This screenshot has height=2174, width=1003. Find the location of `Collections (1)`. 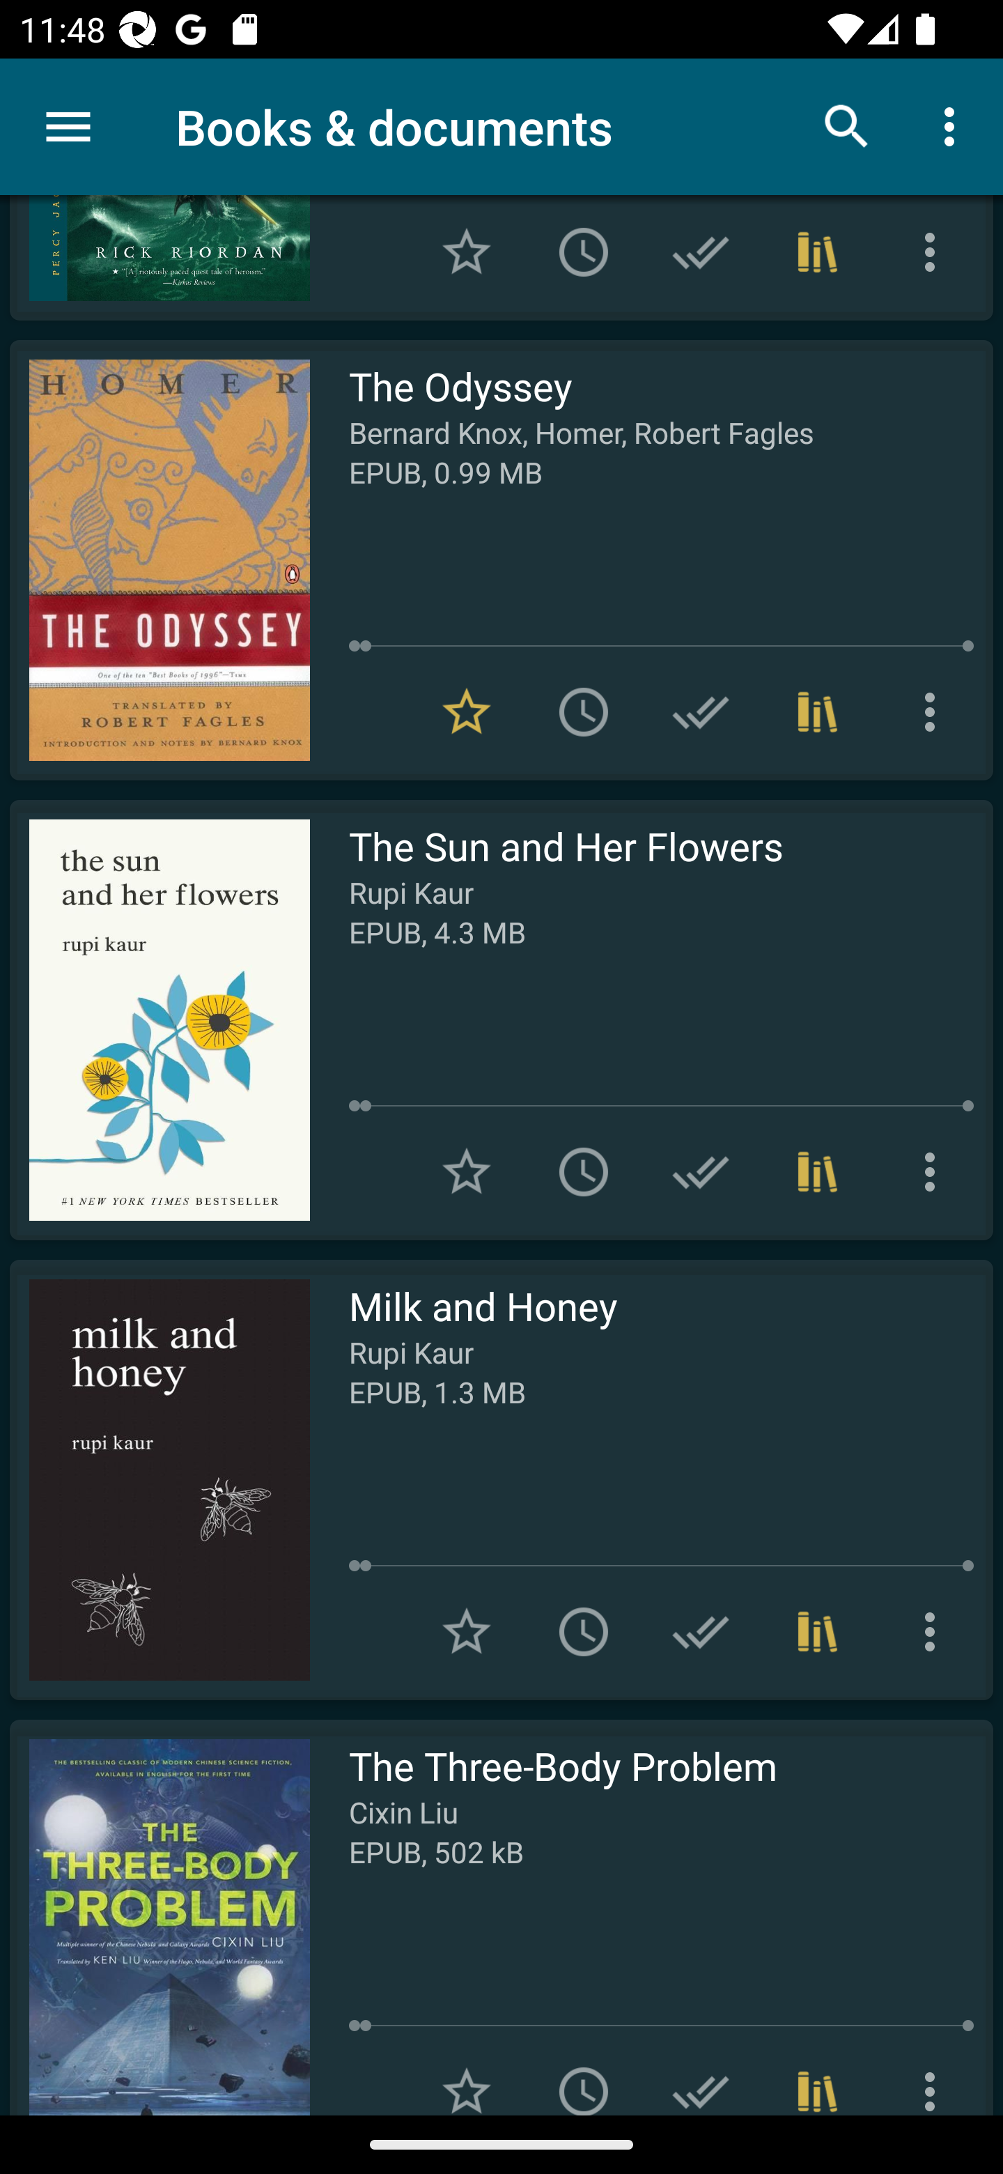

Collections (1) is located at coordinates (818, 253).